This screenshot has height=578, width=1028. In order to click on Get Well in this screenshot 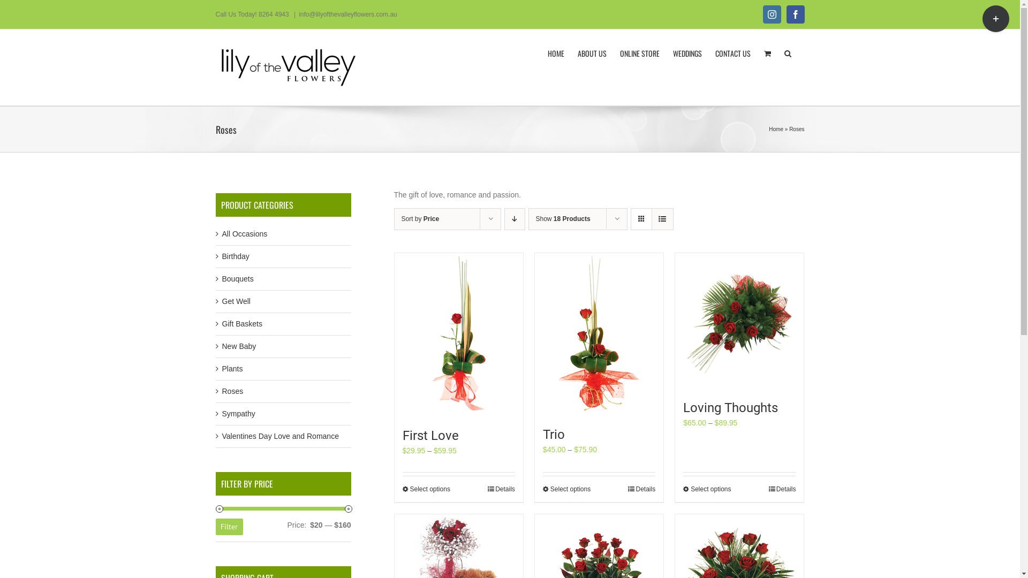, I will do `click(236, 301)`.